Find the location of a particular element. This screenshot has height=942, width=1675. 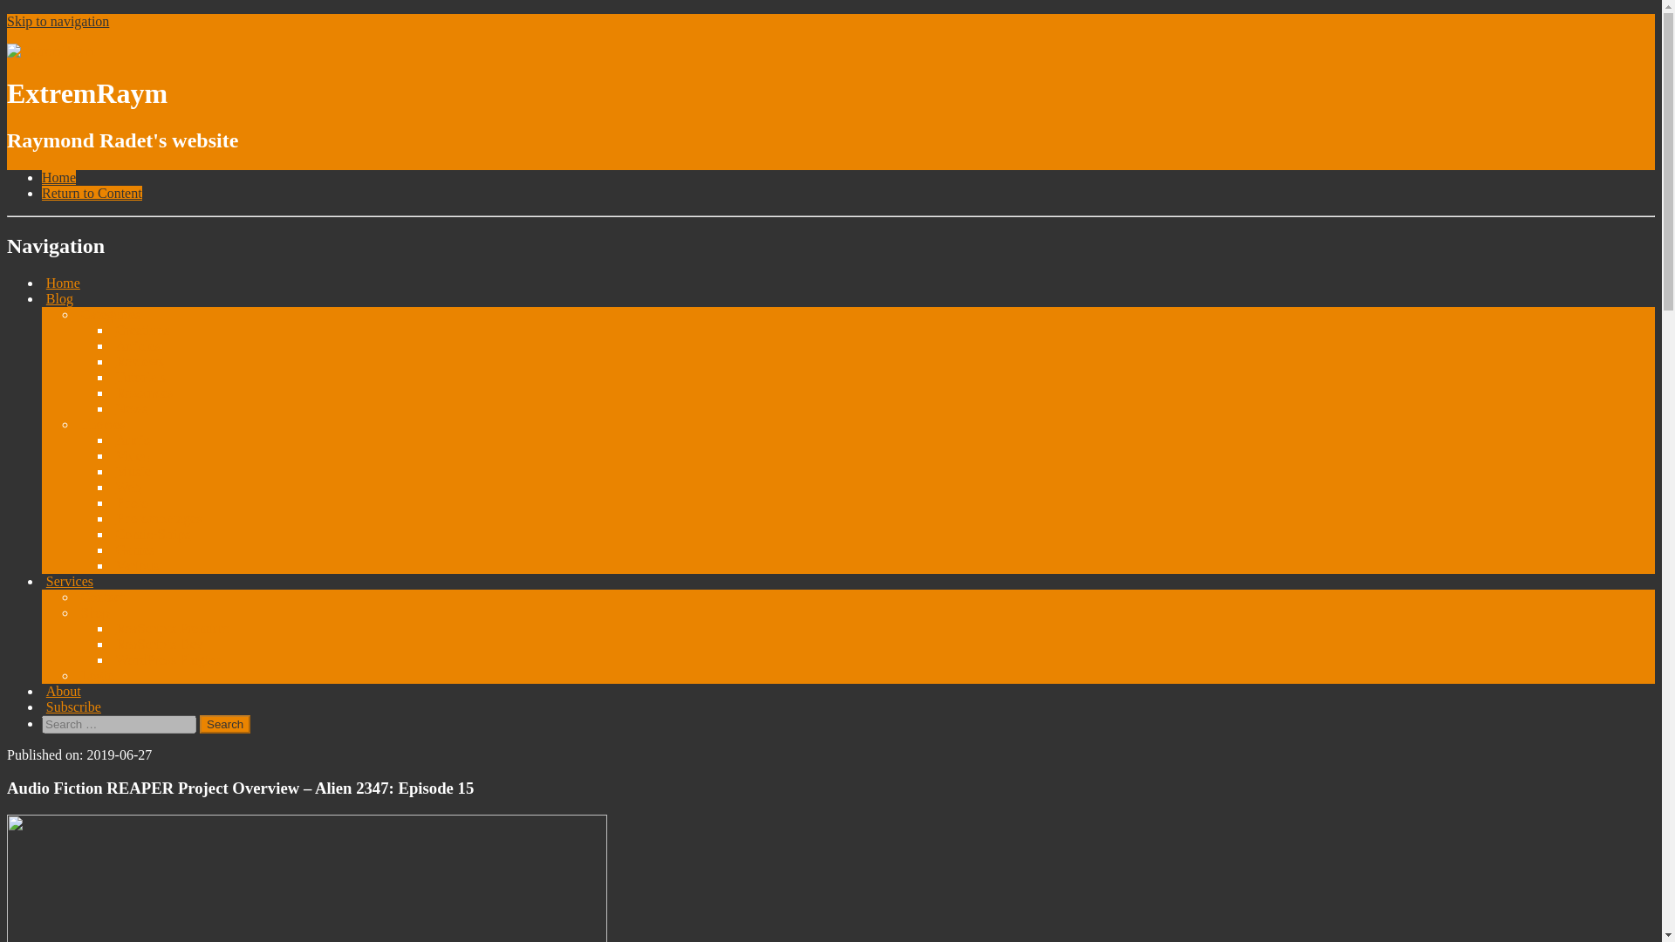

ReaScripts Dev is located at coordinates (157, 644).